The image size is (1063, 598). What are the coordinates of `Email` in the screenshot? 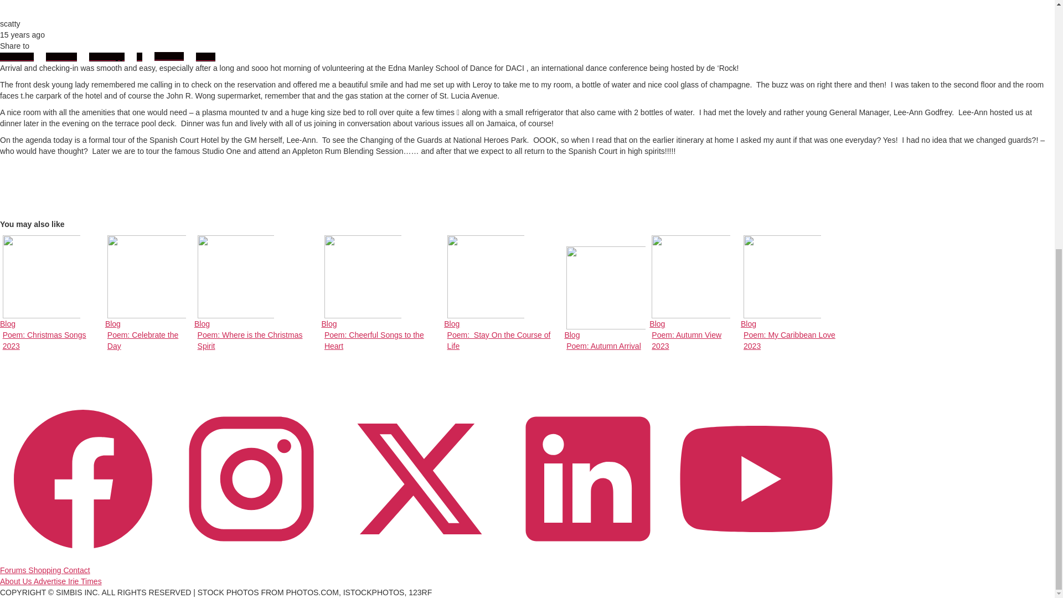 It's located at (148, 293).